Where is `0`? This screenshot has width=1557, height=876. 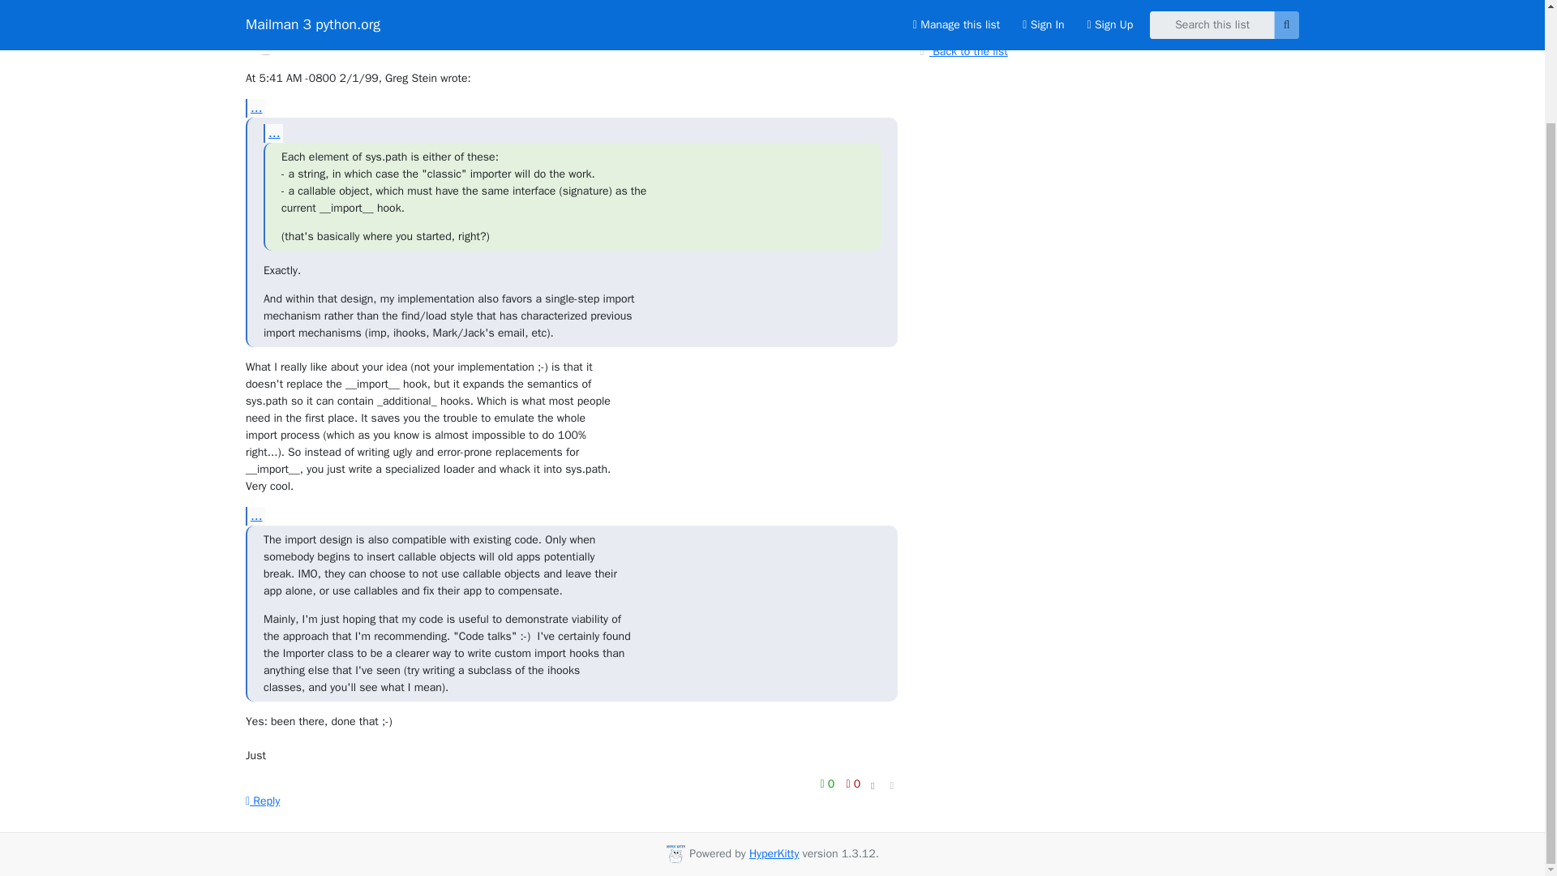
0 is located at coordinates (829, 784).